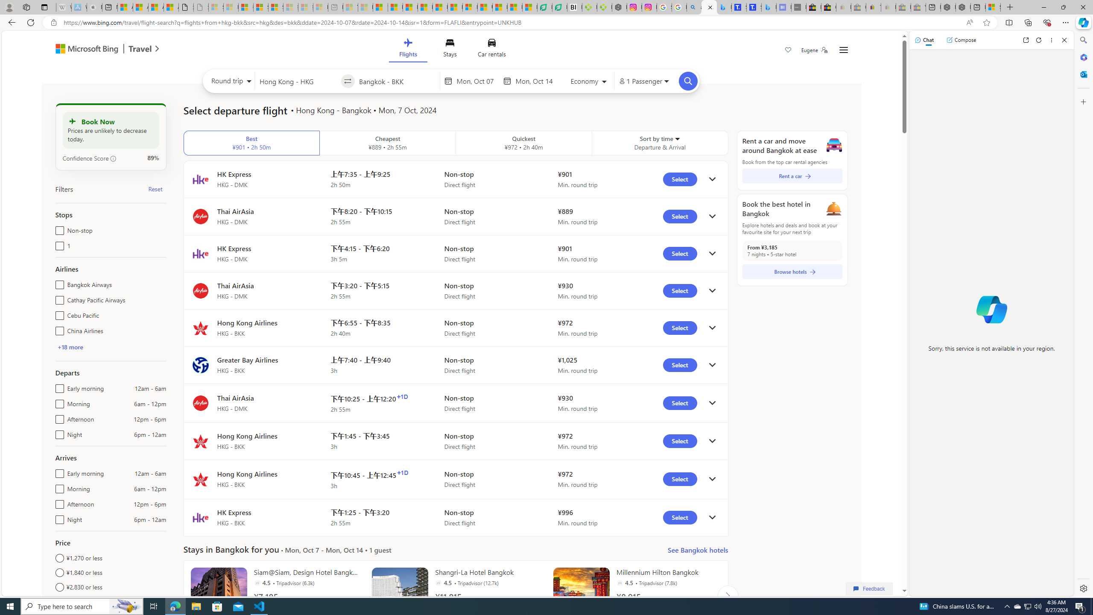  I want to click on Sign in to your Microsoft account, so click(993, 7).